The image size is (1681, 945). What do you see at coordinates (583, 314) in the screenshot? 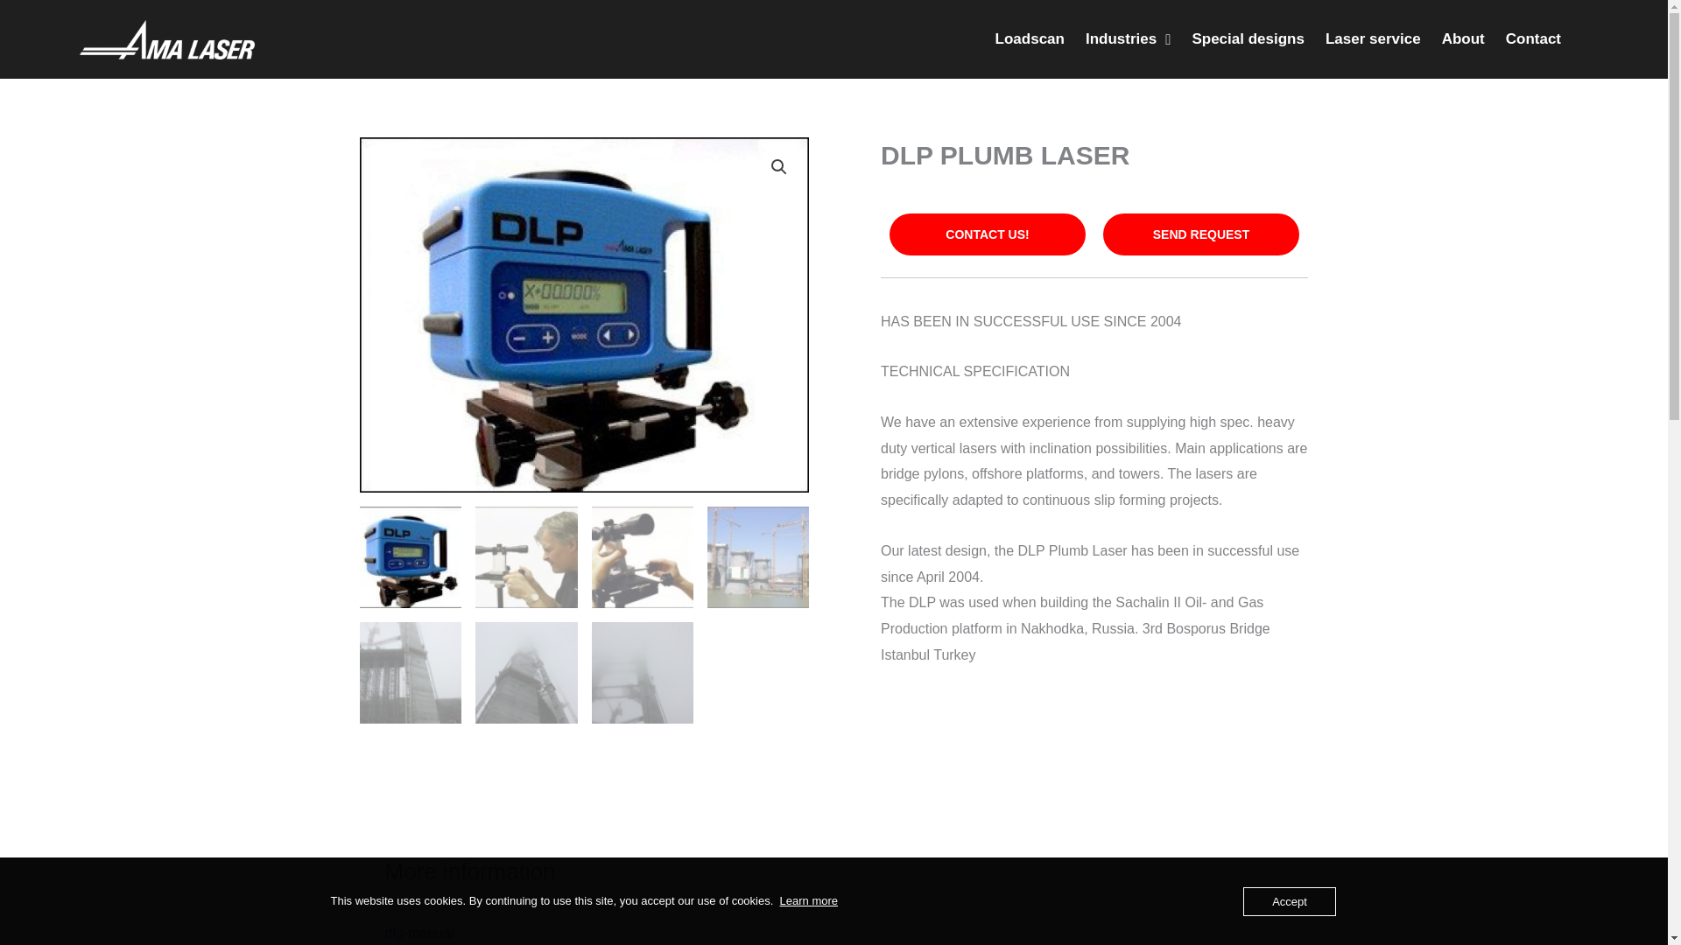
I see `phoca-thumb-l-121` at bounding box center [583, 314].